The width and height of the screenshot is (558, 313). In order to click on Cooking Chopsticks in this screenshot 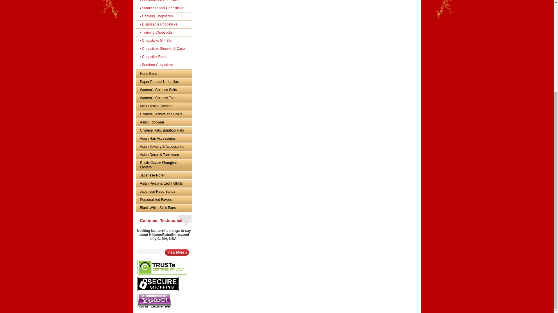, I will do `click(165, 16)`.